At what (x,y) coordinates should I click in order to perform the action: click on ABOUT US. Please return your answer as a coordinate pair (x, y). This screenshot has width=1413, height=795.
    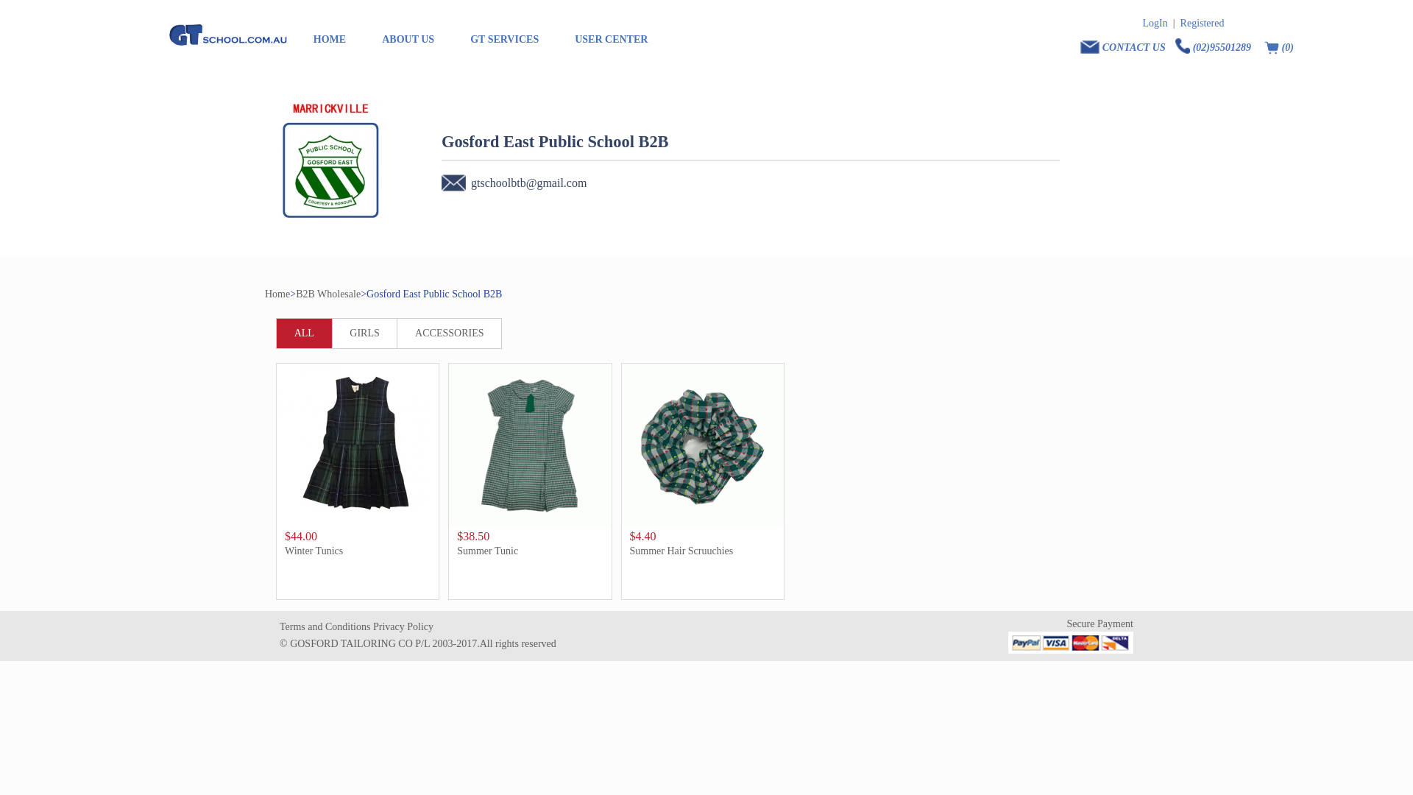
    Looking at the image, I should click on (408, 40).